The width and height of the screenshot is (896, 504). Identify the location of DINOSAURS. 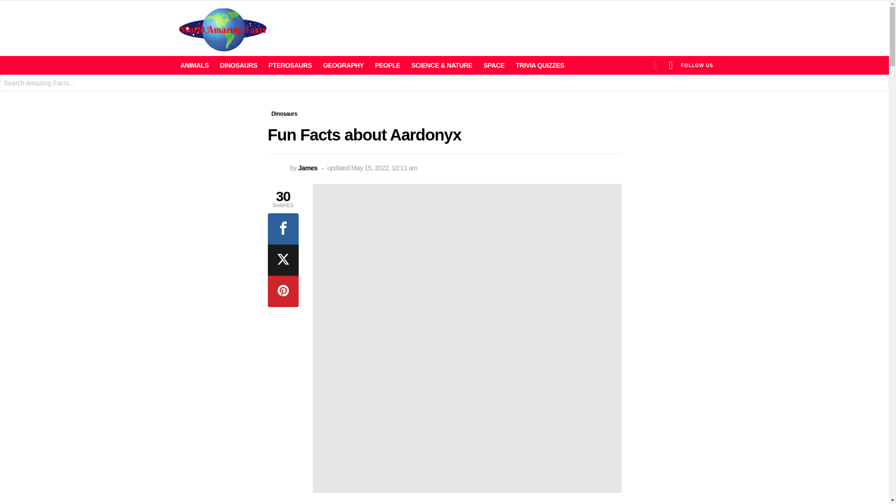
(238, 65).